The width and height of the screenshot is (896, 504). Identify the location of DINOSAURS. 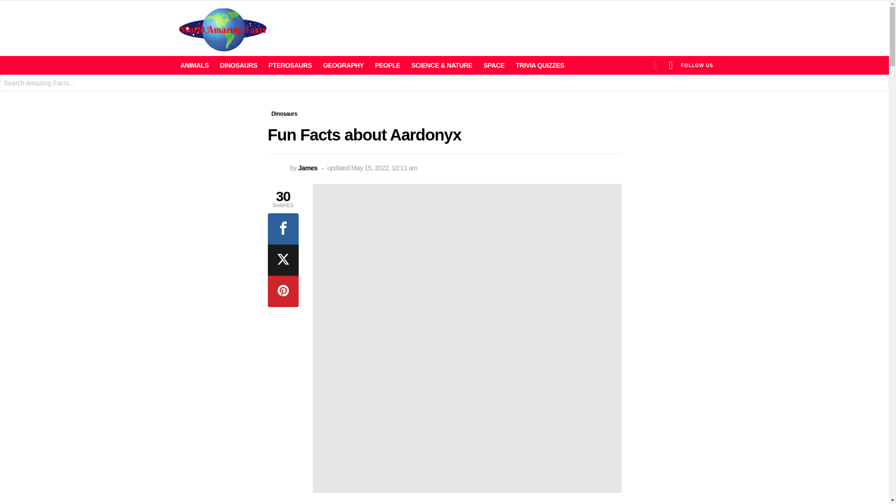
(238, 65).